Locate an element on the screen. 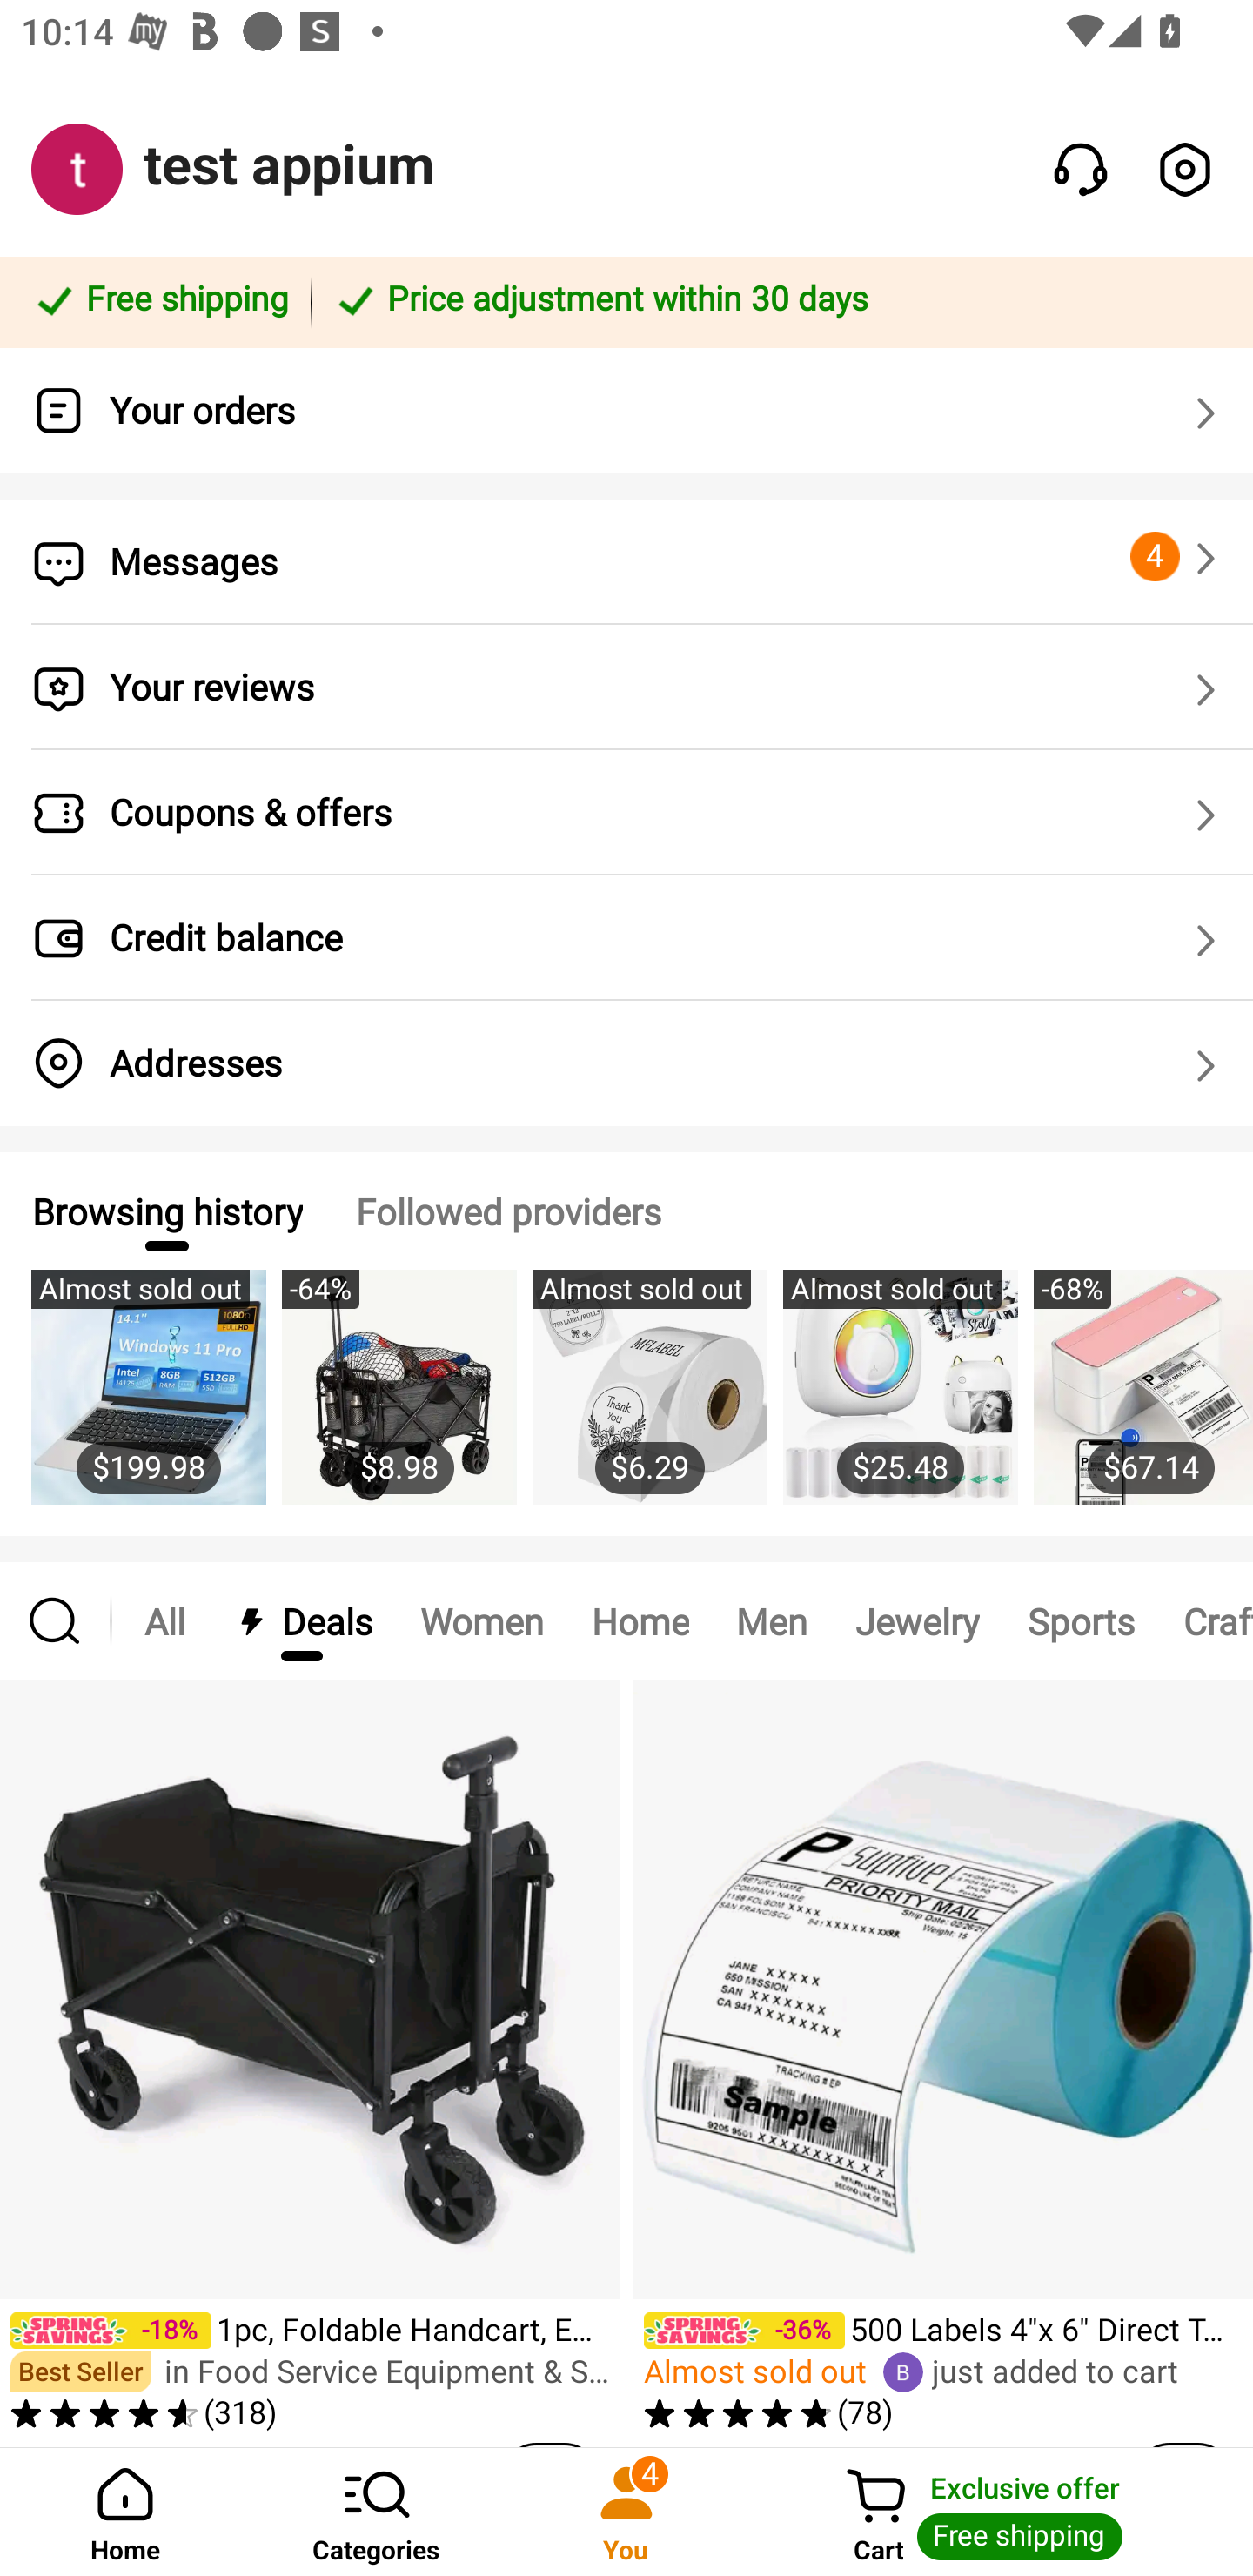 Image resolution: width=1253 pixels, height=2576 pixels. Messages 4 is located at coordinates (626, 562).